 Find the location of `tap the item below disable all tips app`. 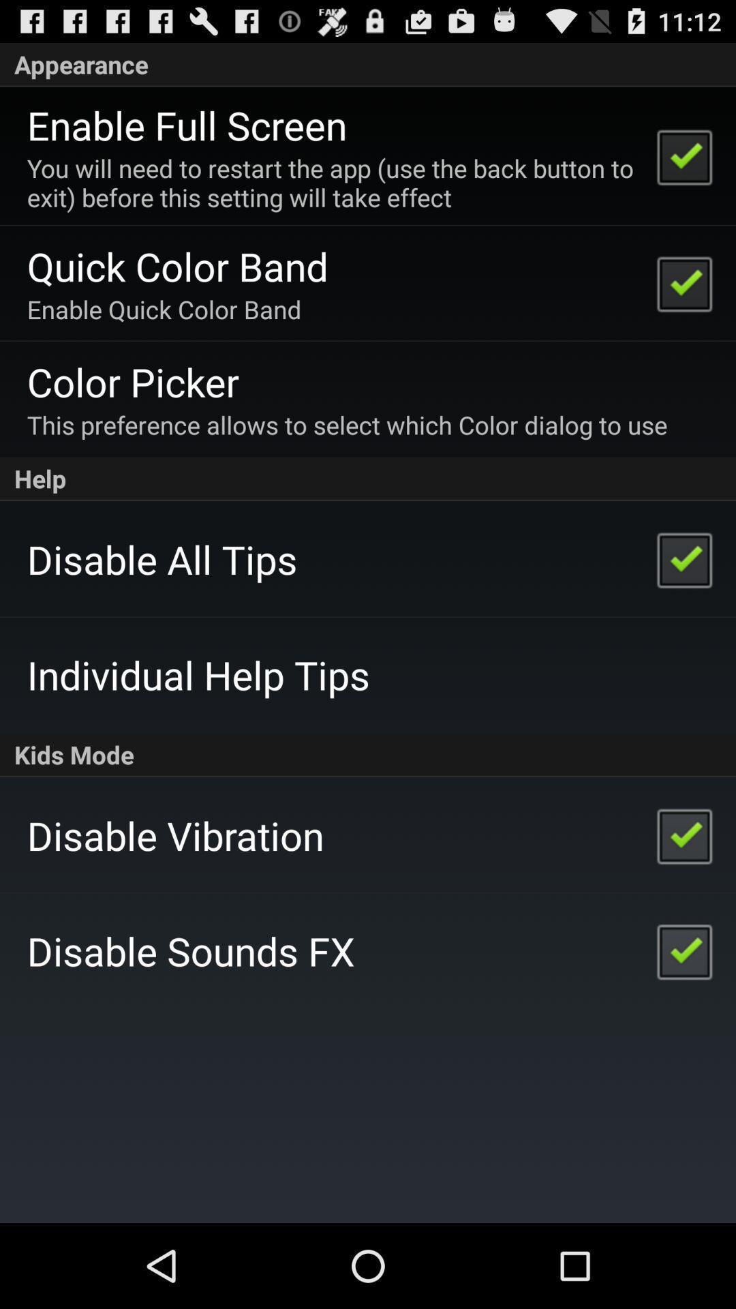

tap the item below disable all tips app is located at coordinates (198, 675).